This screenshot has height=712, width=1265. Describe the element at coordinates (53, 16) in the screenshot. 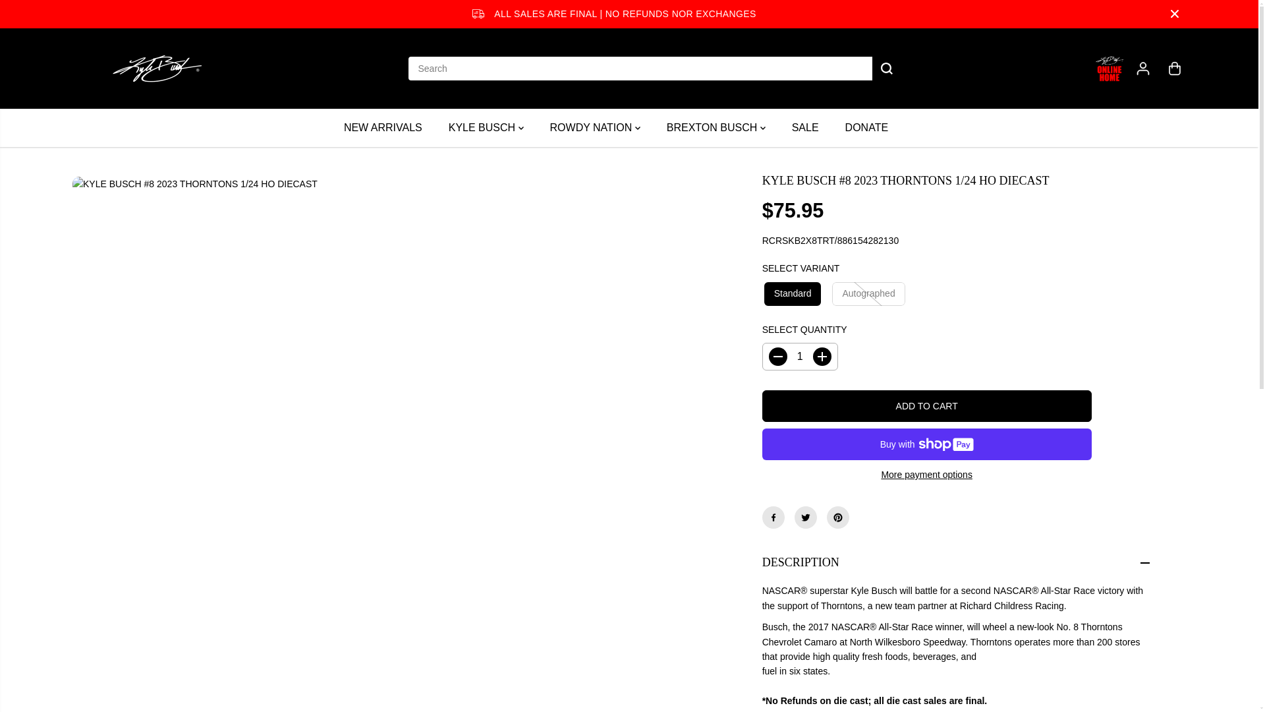

I see `SKIP TO CONTENT` at that location.